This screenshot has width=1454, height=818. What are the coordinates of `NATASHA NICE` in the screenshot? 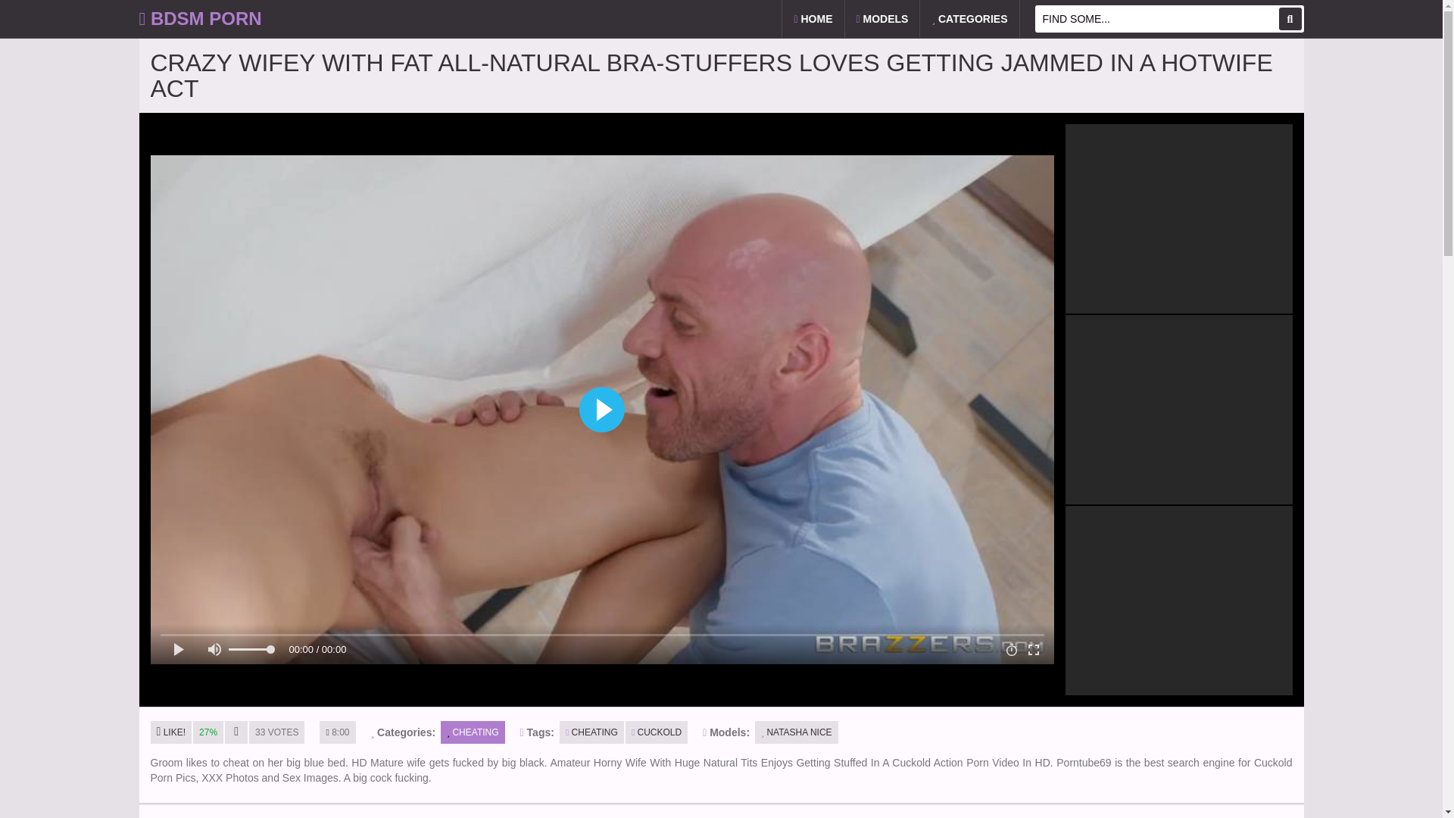 It's located at (797, 732).